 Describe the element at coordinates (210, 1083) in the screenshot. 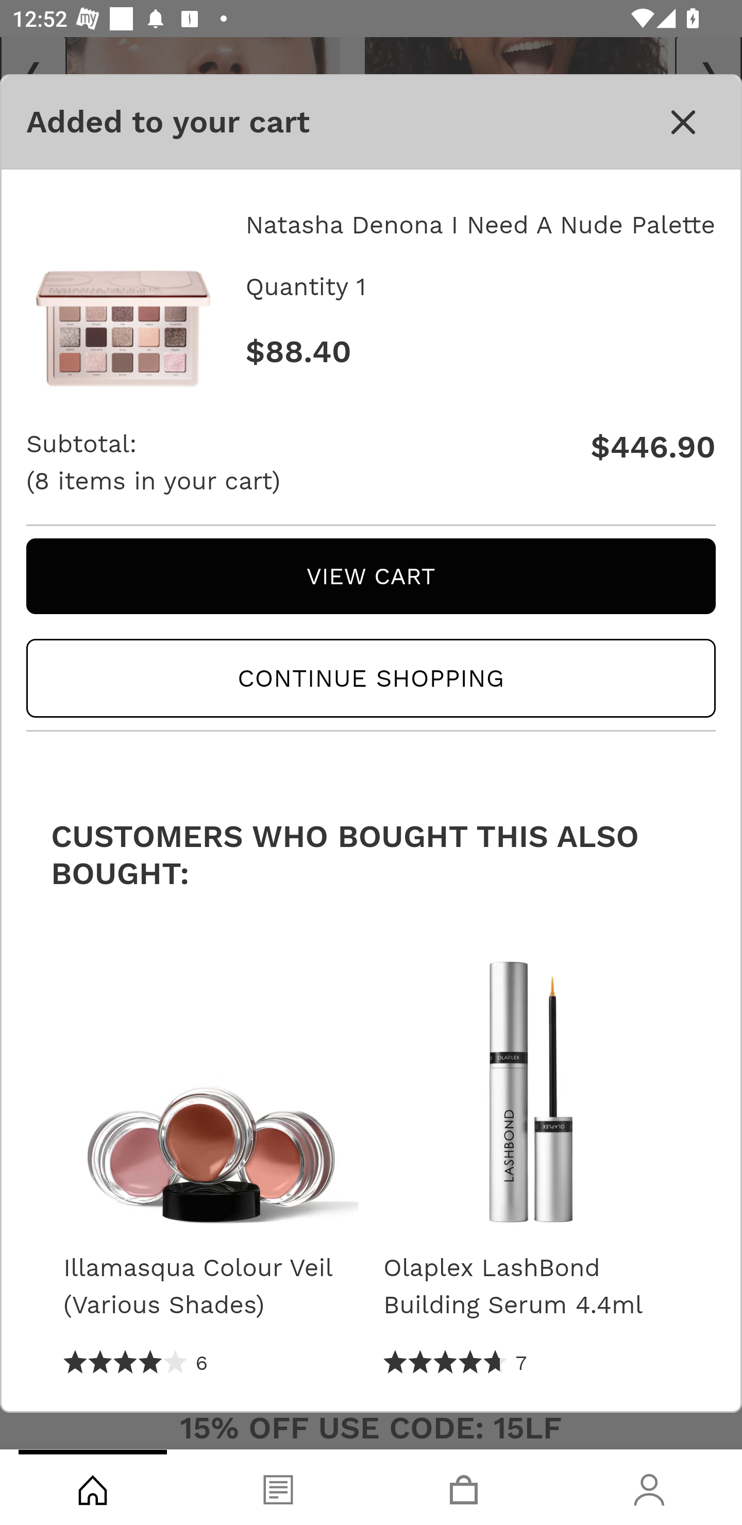

I see `Illamasqua Colour Veil (Various Shades)` at that location.